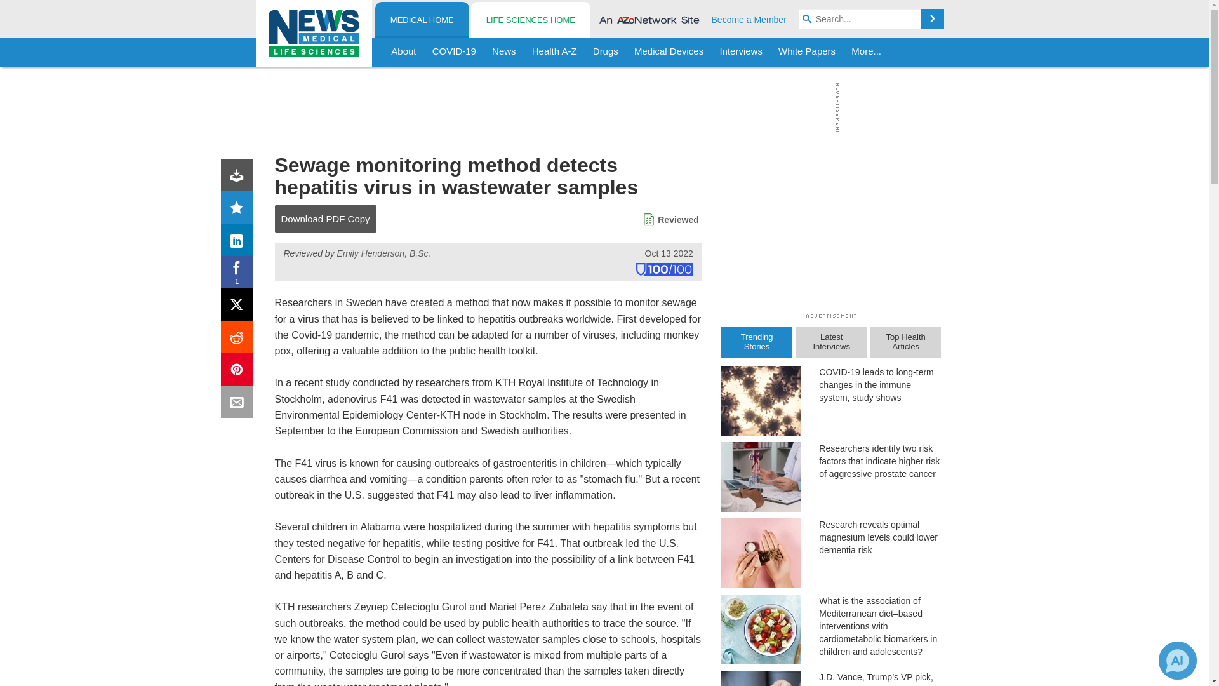 The image size is (1219, 686). I want to click on Facebook, so click(239, 274).